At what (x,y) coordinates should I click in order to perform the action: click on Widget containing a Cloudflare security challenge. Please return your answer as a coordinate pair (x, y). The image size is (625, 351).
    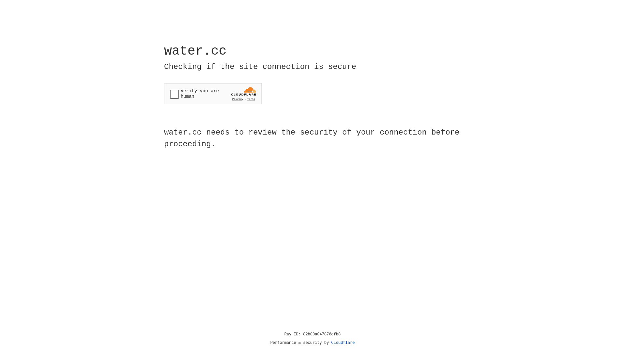
    Looking at the image, I should click on (213, 94).